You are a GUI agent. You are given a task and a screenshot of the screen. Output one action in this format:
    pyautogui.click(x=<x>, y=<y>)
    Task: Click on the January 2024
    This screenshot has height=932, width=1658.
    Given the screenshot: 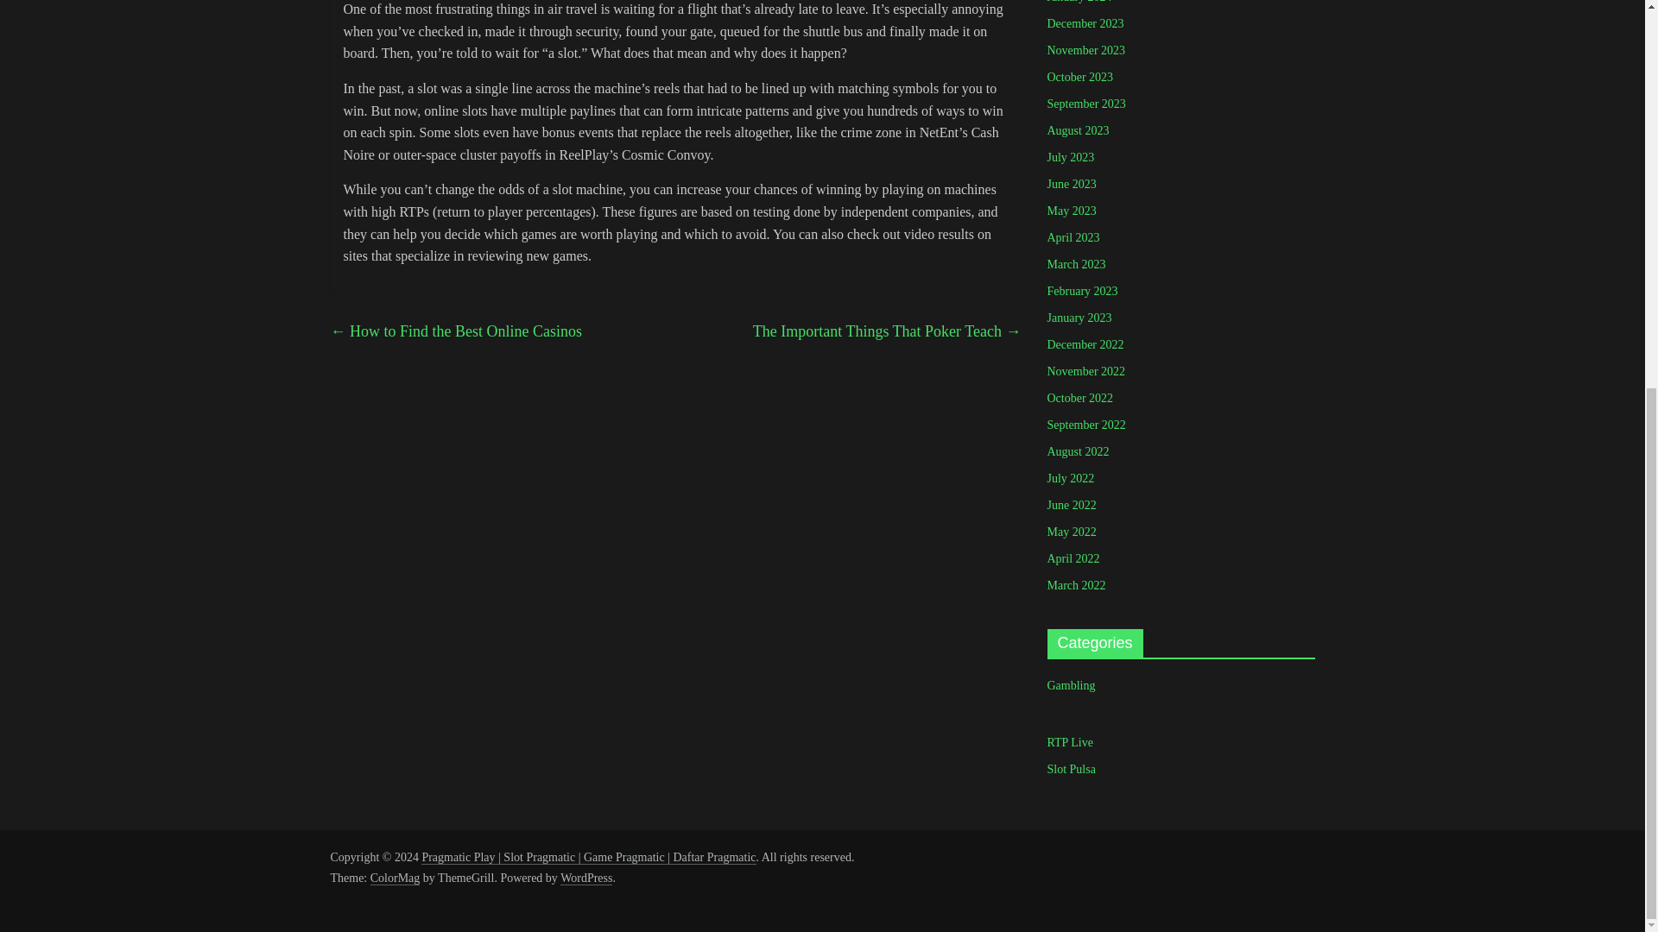 What is the action you would take?
    pyautogui.click(x=1078, y=2)
    